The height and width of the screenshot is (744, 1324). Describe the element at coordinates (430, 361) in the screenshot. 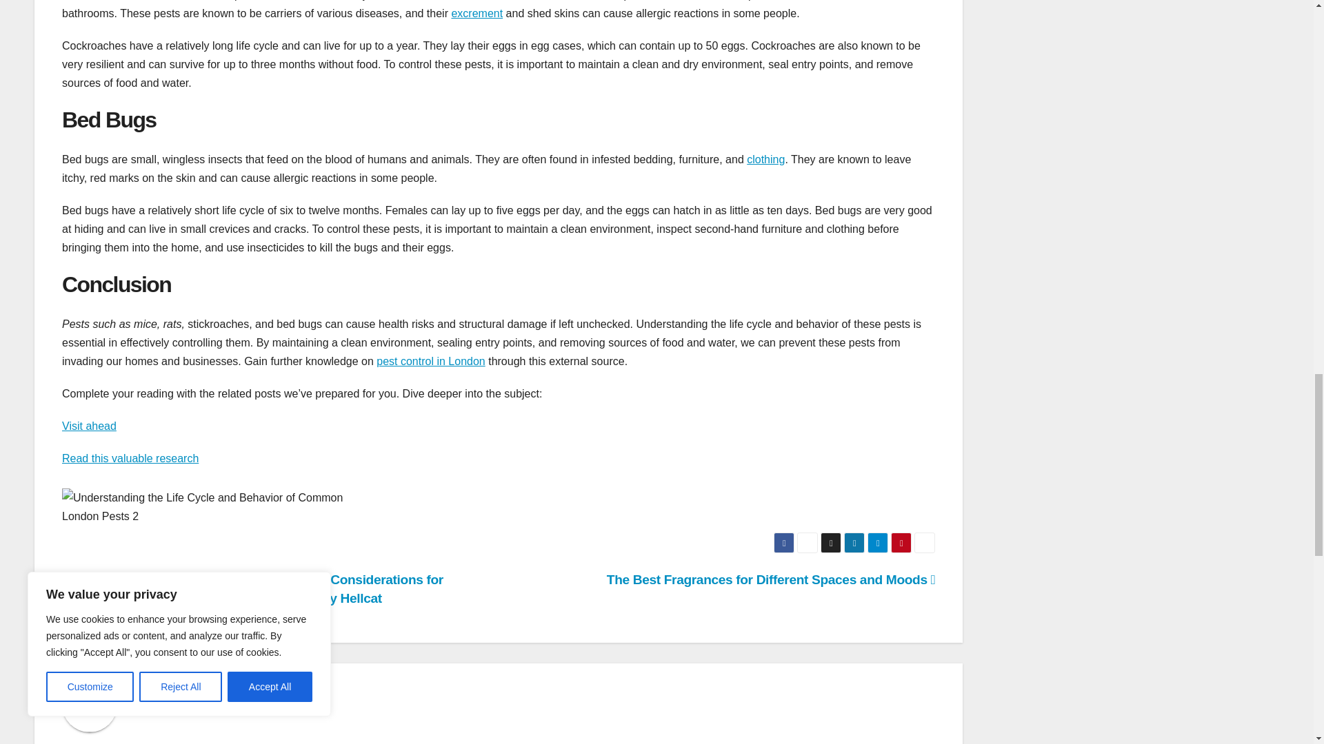

I see `pest control in London` at that location.